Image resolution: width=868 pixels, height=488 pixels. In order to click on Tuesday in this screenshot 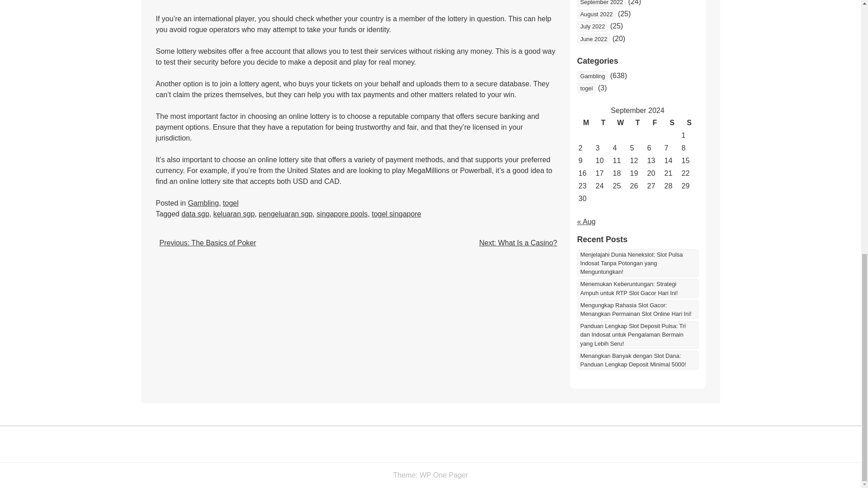, I will do `click(603, 123)`.